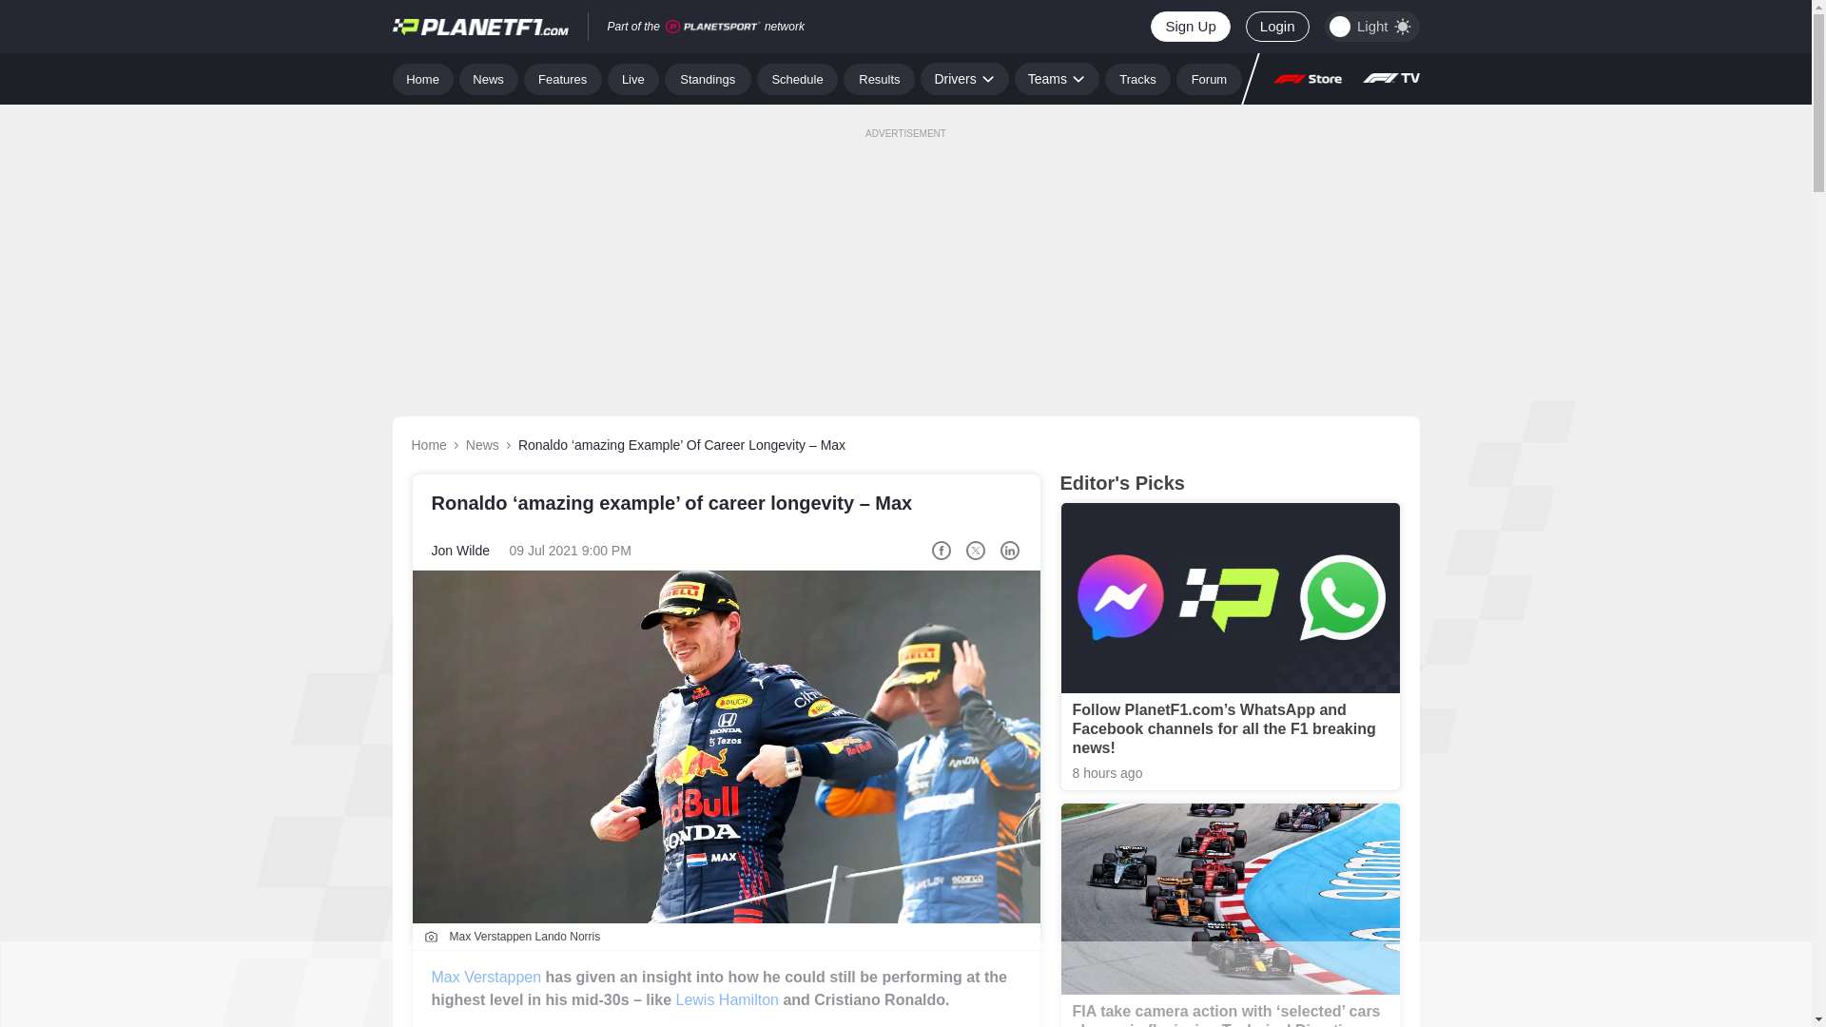 The height and width of the screenshot is (1027, 1826). I want to click on Standings, so click(708, 78).